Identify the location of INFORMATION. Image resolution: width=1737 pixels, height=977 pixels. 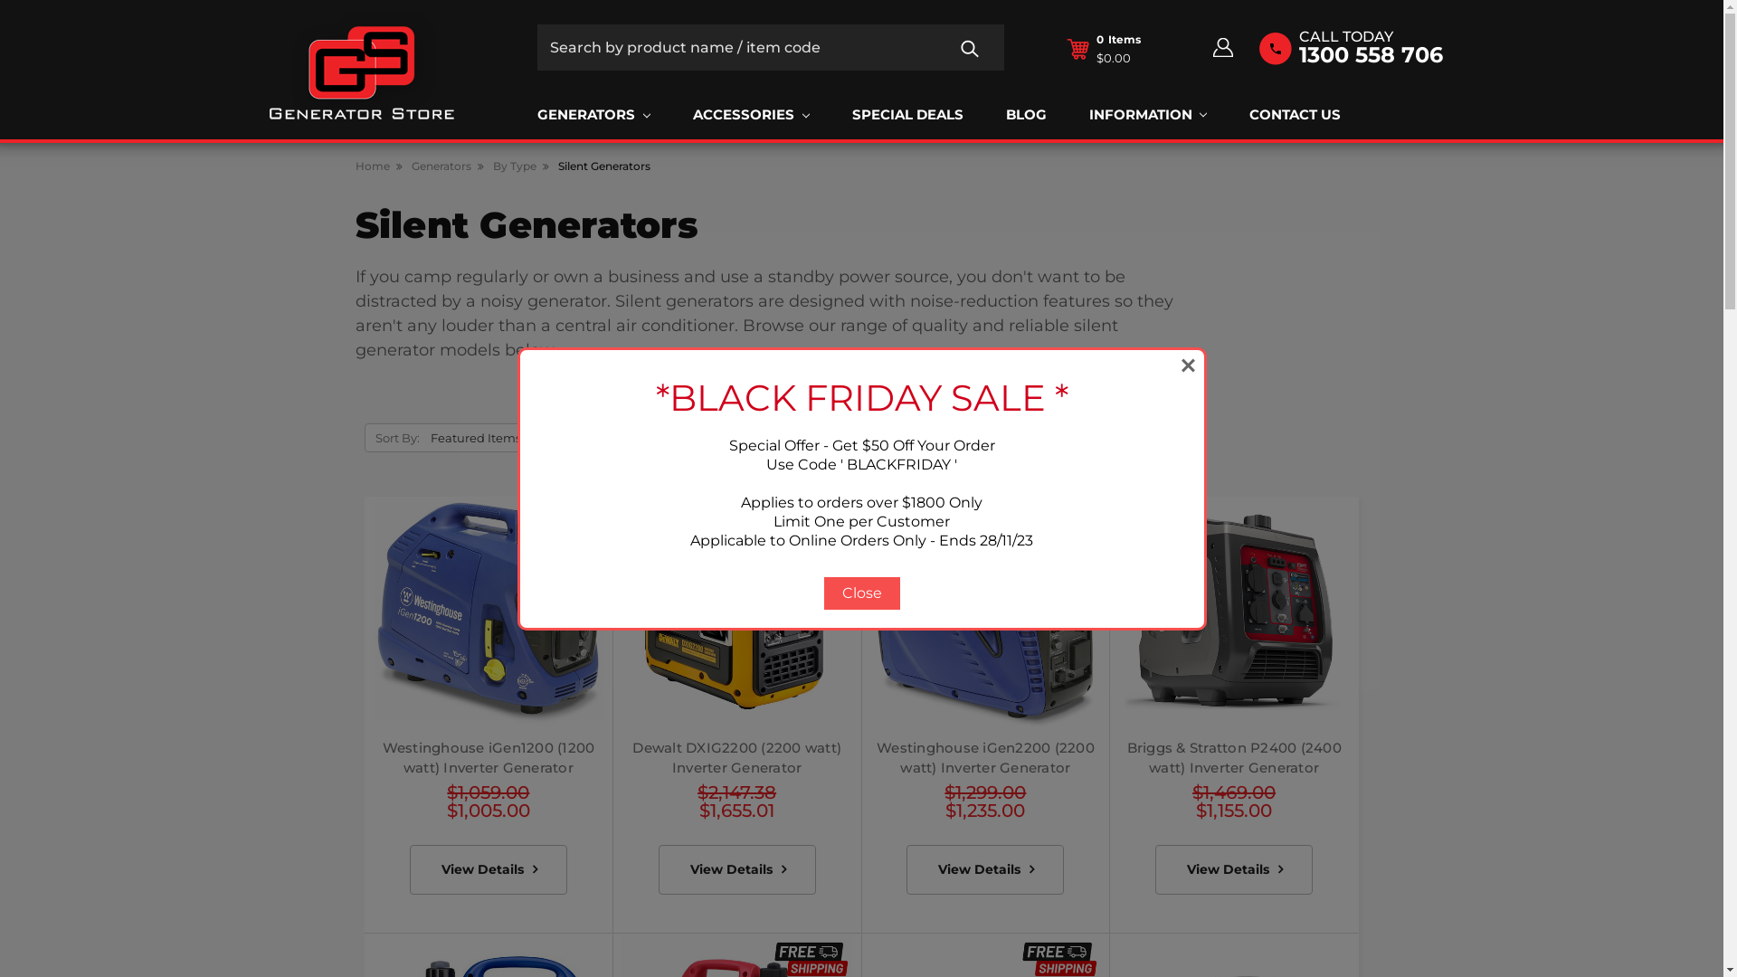
(1141, 116).